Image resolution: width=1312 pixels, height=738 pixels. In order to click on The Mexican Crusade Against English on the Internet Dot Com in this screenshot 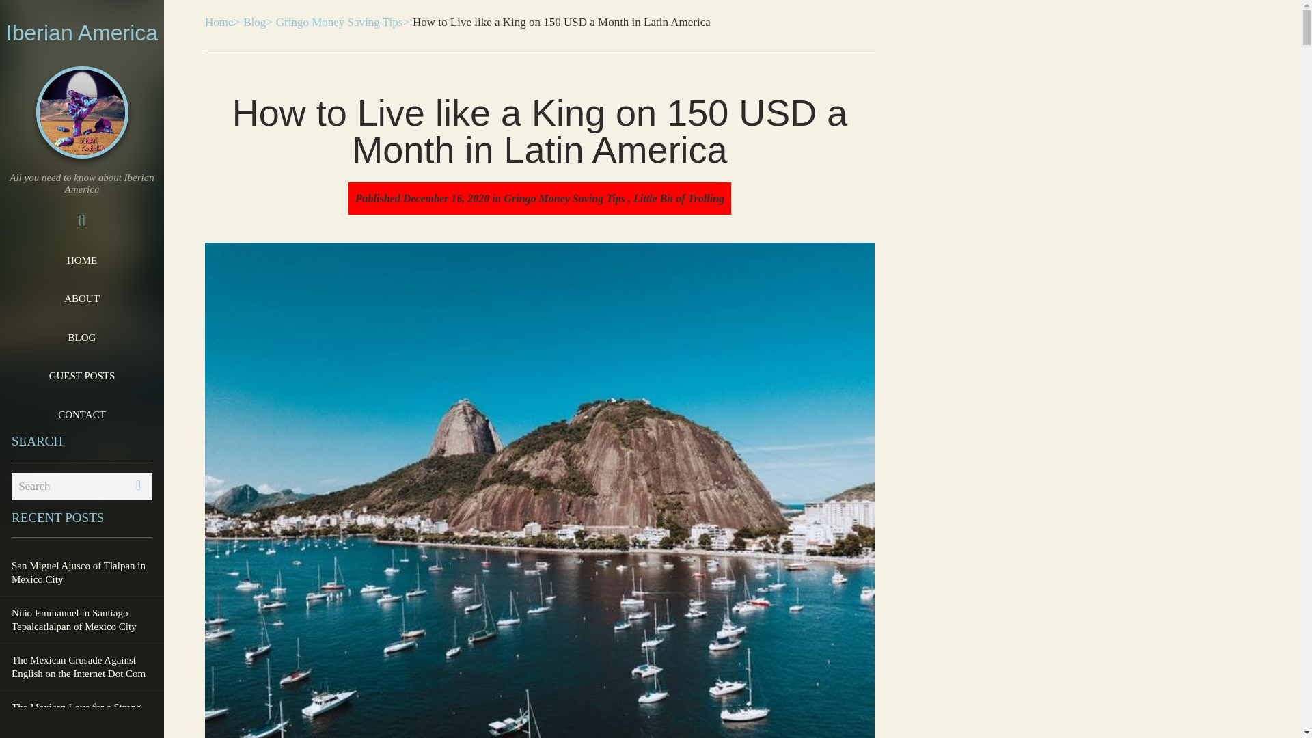, I will do `click(82, 666)`.